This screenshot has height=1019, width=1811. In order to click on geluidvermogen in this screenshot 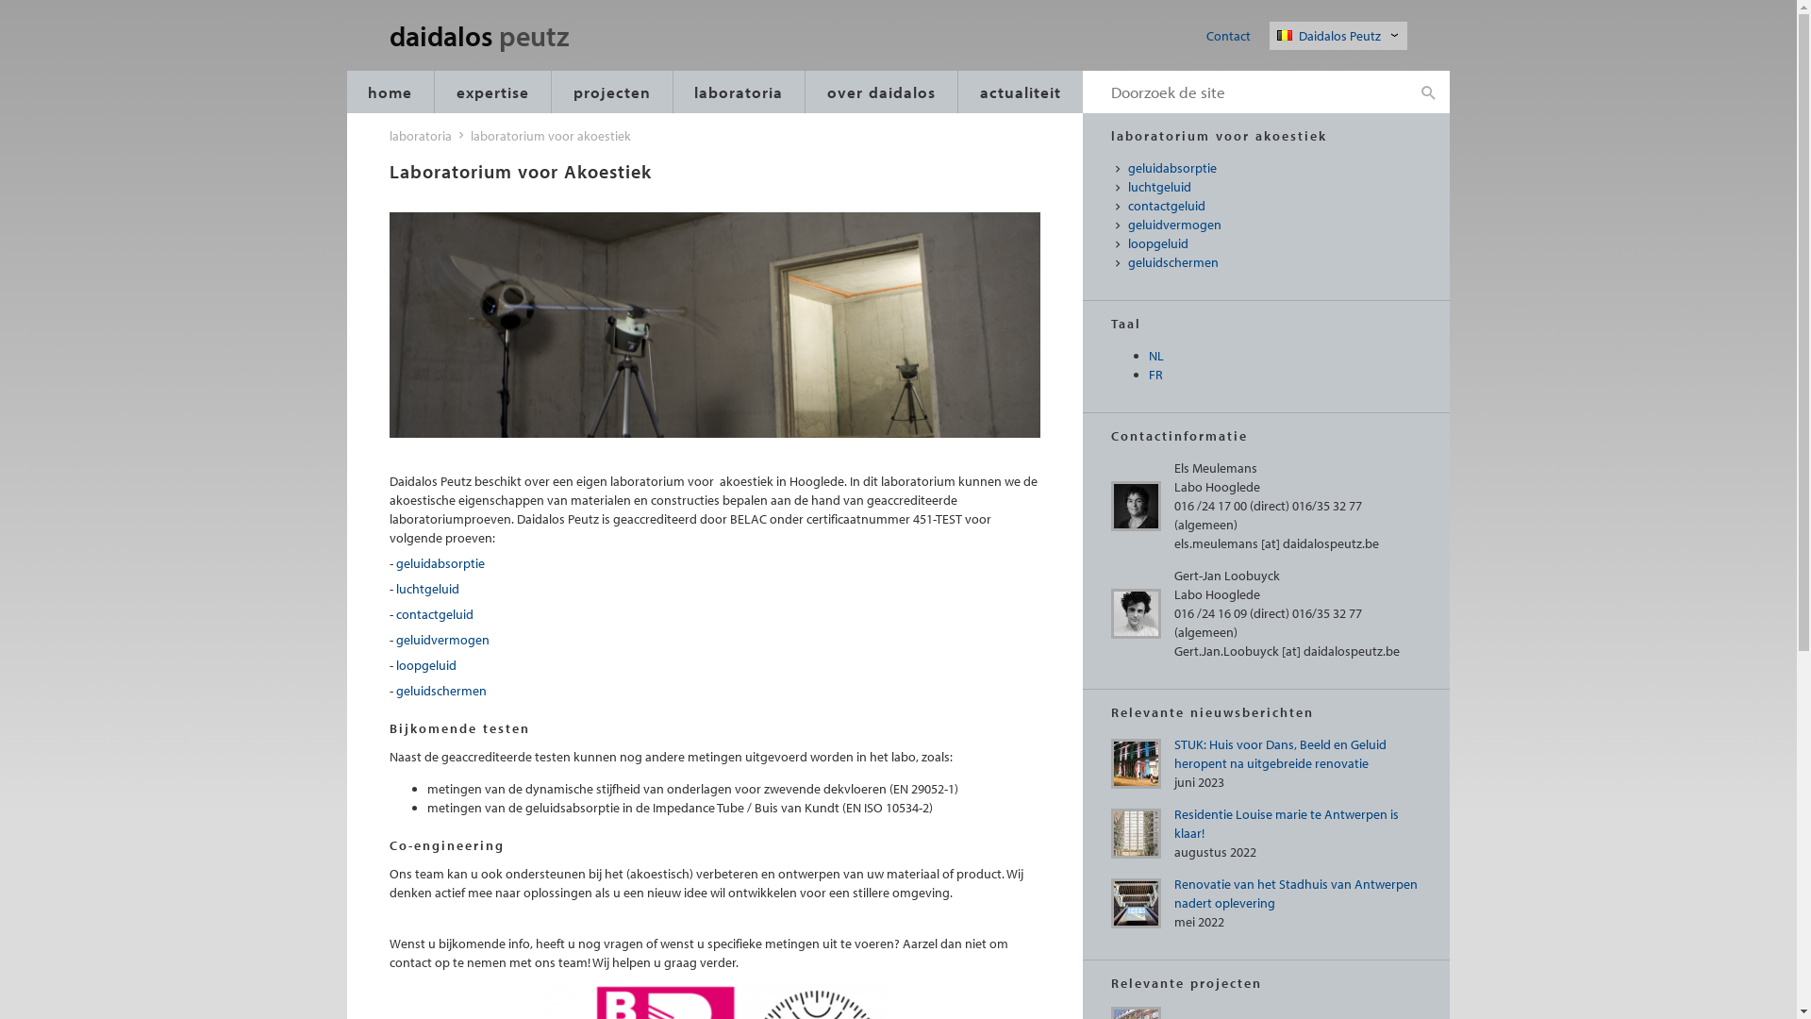, I will do `click(443, 640)`.